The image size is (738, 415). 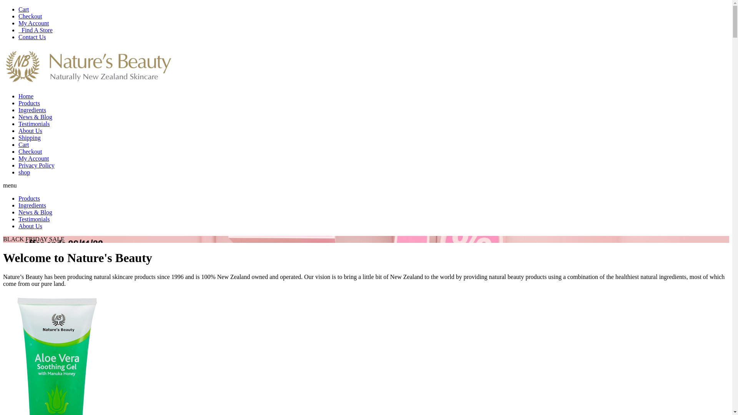 What do you see at coordinates (30, 151) in the screenshot?
I see `Checkout` at bounding box center [30, 151].